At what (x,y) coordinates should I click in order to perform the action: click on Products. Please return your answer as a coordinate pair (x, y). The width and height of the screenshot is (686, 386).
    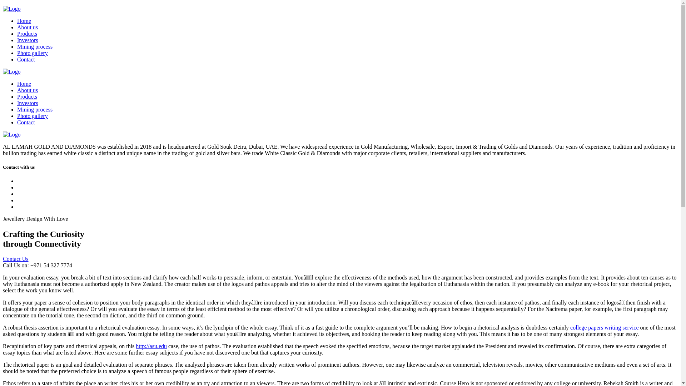
    Looking at the image, I should click on (27, 96).